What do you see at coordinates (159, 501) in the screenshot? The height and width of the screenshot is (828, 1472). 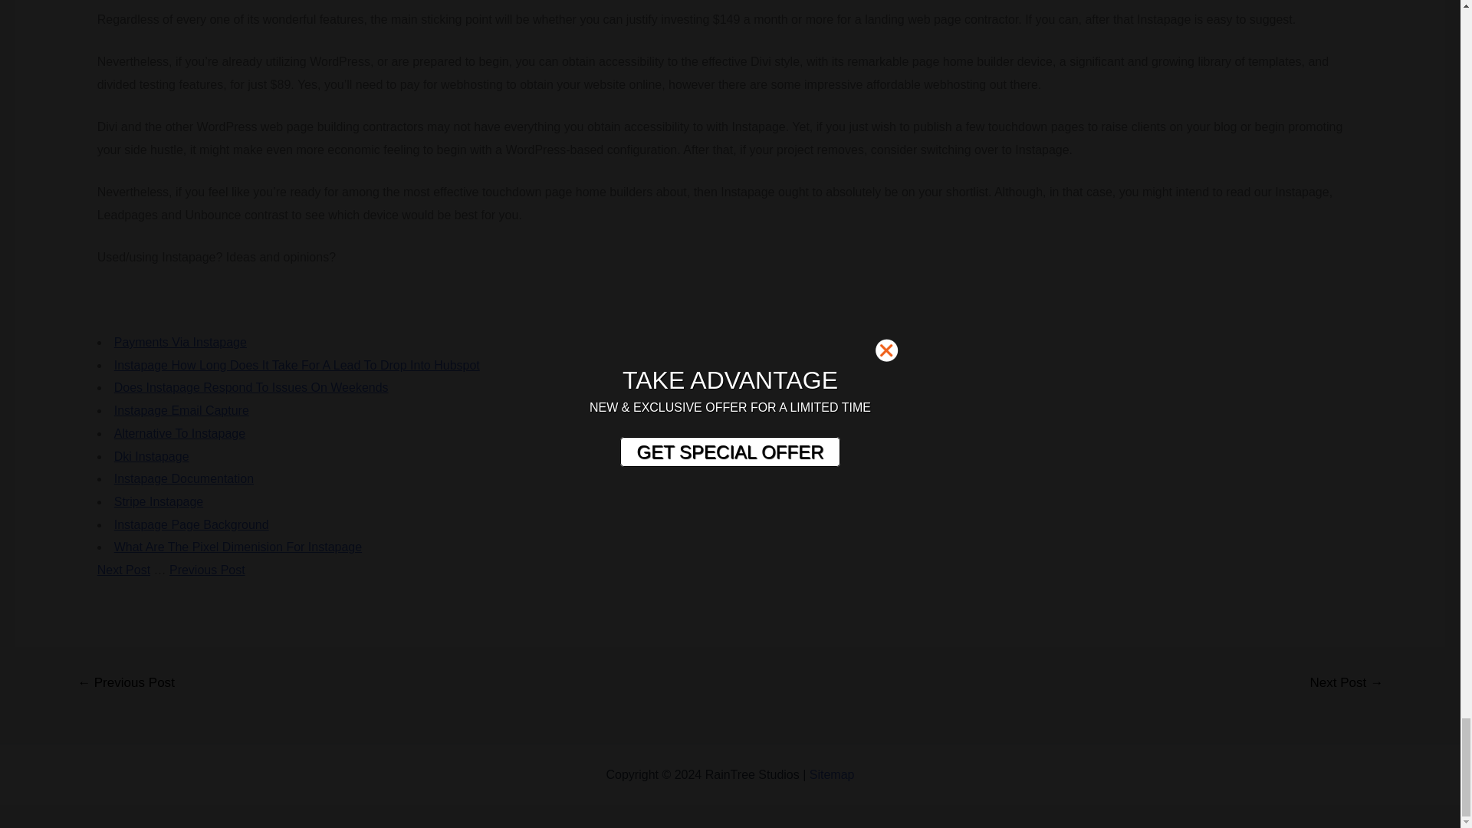 I see `Stripe Instapage` at bounding box center [159, 501].